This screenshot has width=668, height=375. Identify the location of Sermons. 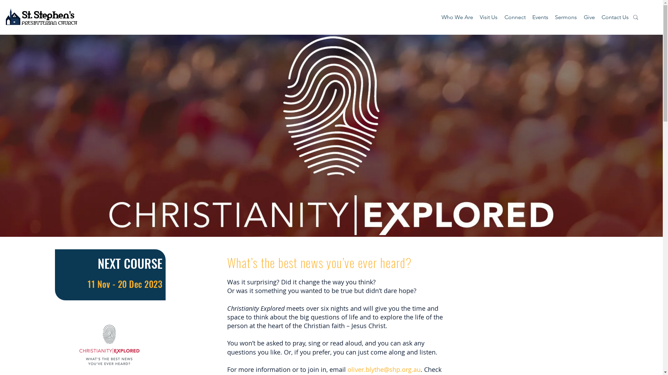
(566, 17).